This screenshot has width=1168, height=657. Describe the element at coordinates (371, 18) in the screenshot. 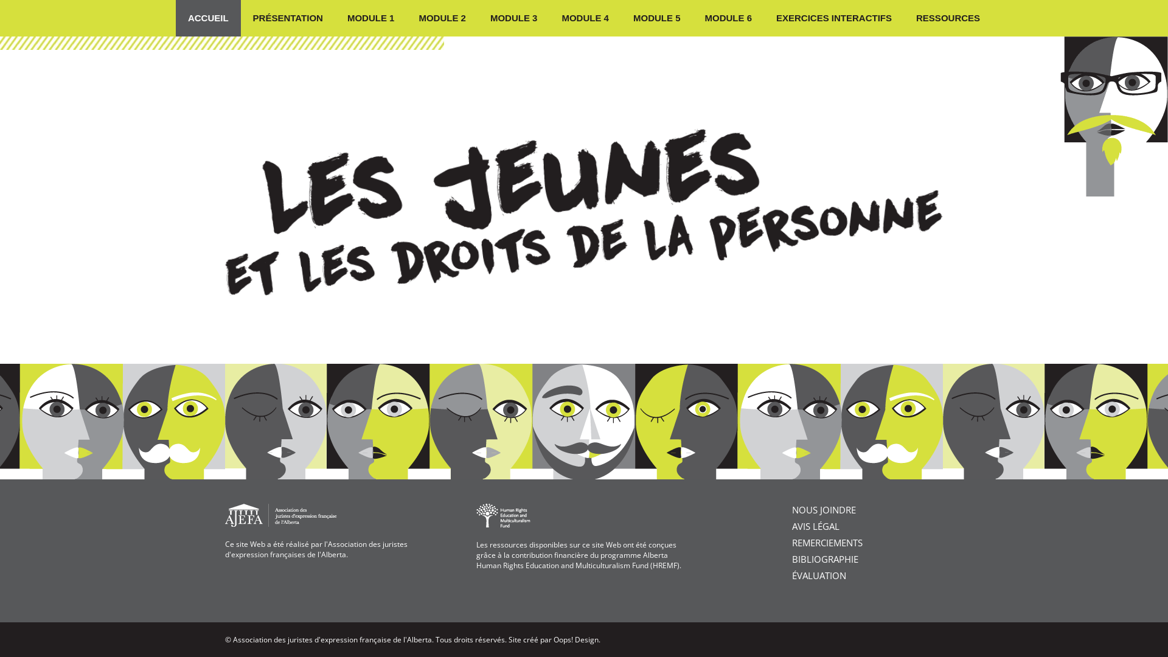

I see `MODULE 1` at that location.